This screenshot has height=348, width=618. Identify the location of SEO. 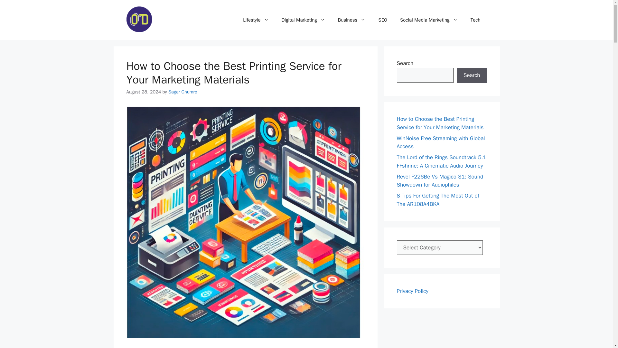
(383, 20).